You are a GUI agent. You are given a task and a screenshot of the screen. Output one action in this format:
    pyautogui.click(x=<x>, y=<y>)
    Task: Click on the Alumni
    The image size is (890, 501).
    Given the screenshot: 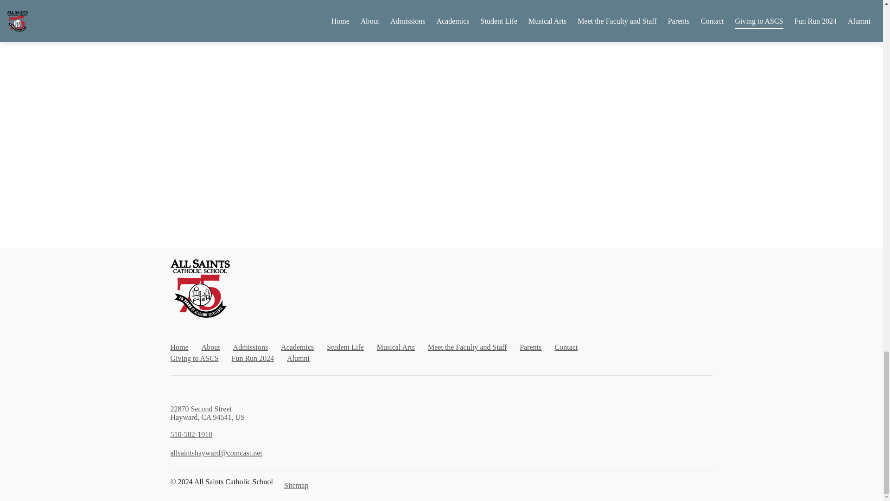 What is the action you would take?
    pyautogui.click(x=298, y=358)
    